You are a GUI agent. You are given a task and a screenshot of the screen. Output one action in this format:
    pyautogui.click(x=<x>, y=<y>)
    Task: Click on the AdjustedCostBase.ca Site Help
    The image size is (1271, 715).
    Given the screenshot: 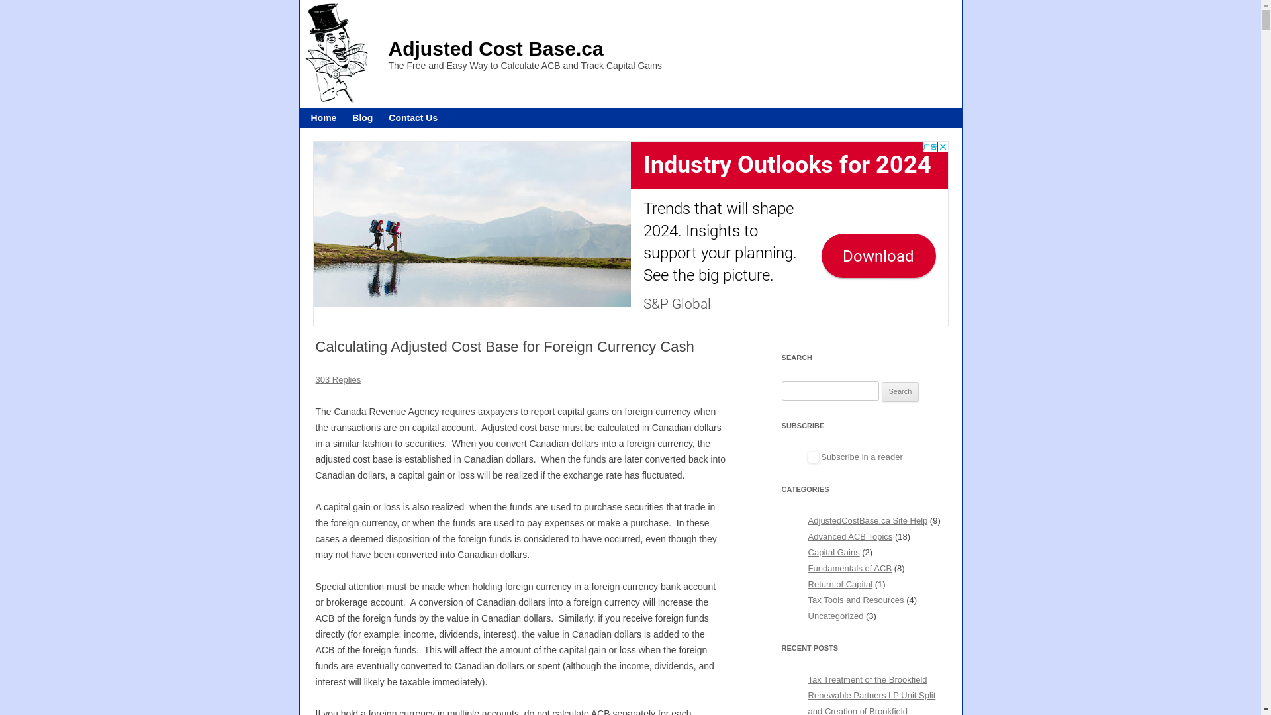 What is the action you would take?
    pyautogui.click(x=869, y=520)
    